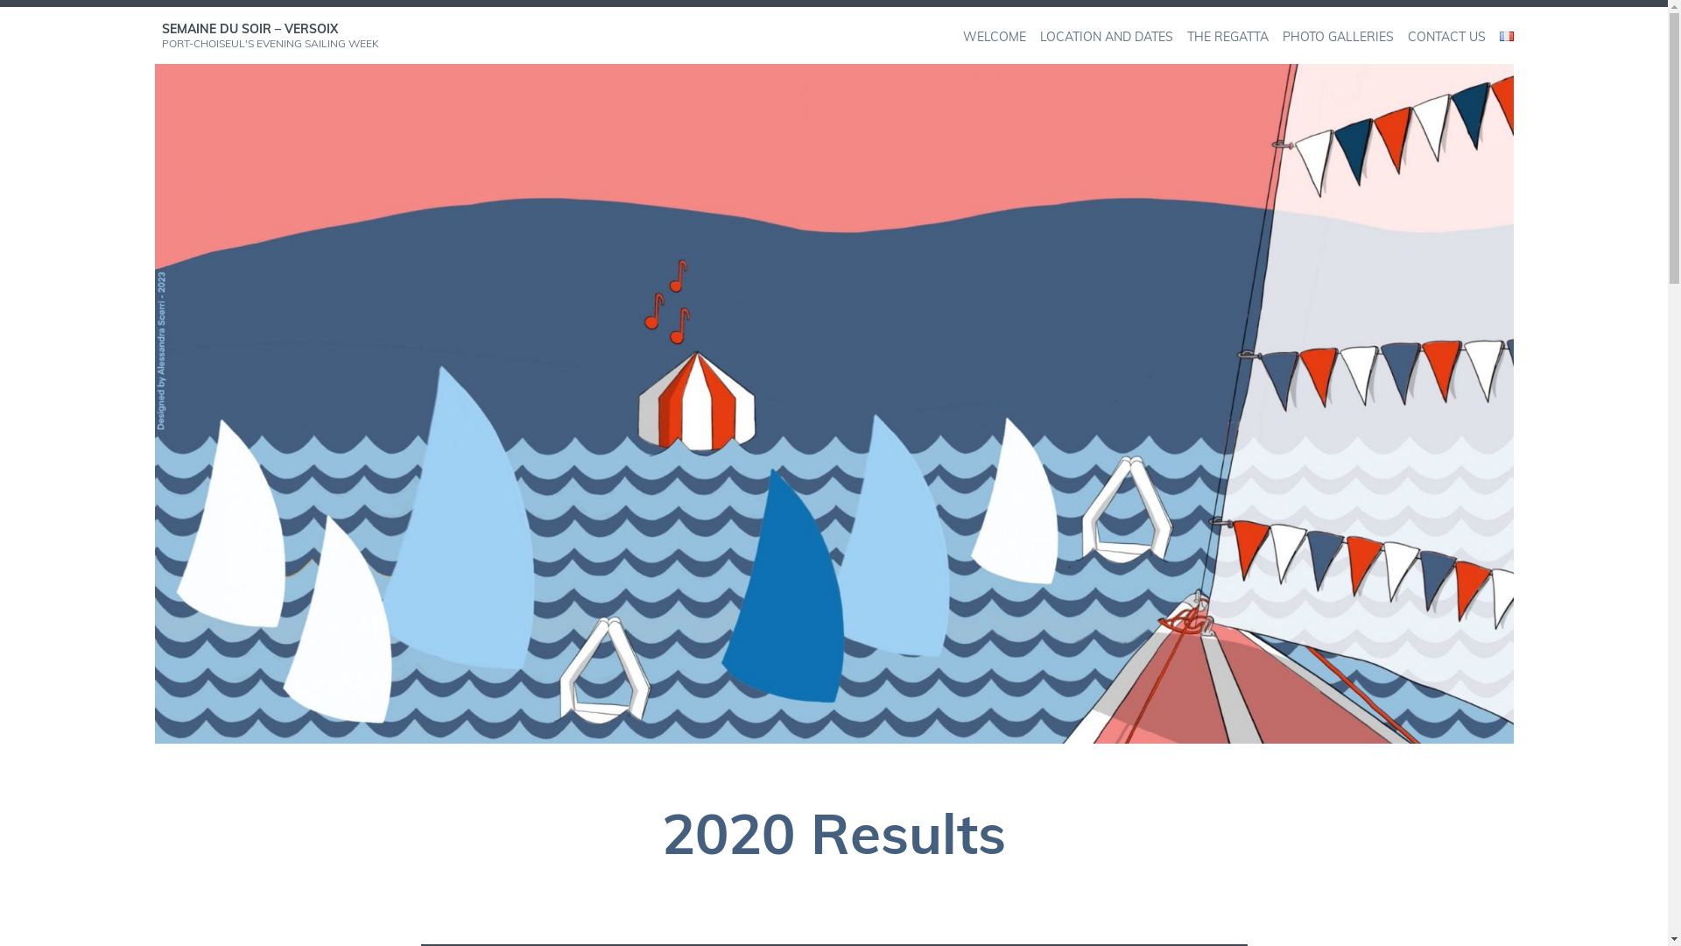 Image resolution: width=1681 pixels, height=946 pixels. What do you see at coordinates (995, 37) in the screenshot?
I see `WELCOME` at bounding box center [995, 37].